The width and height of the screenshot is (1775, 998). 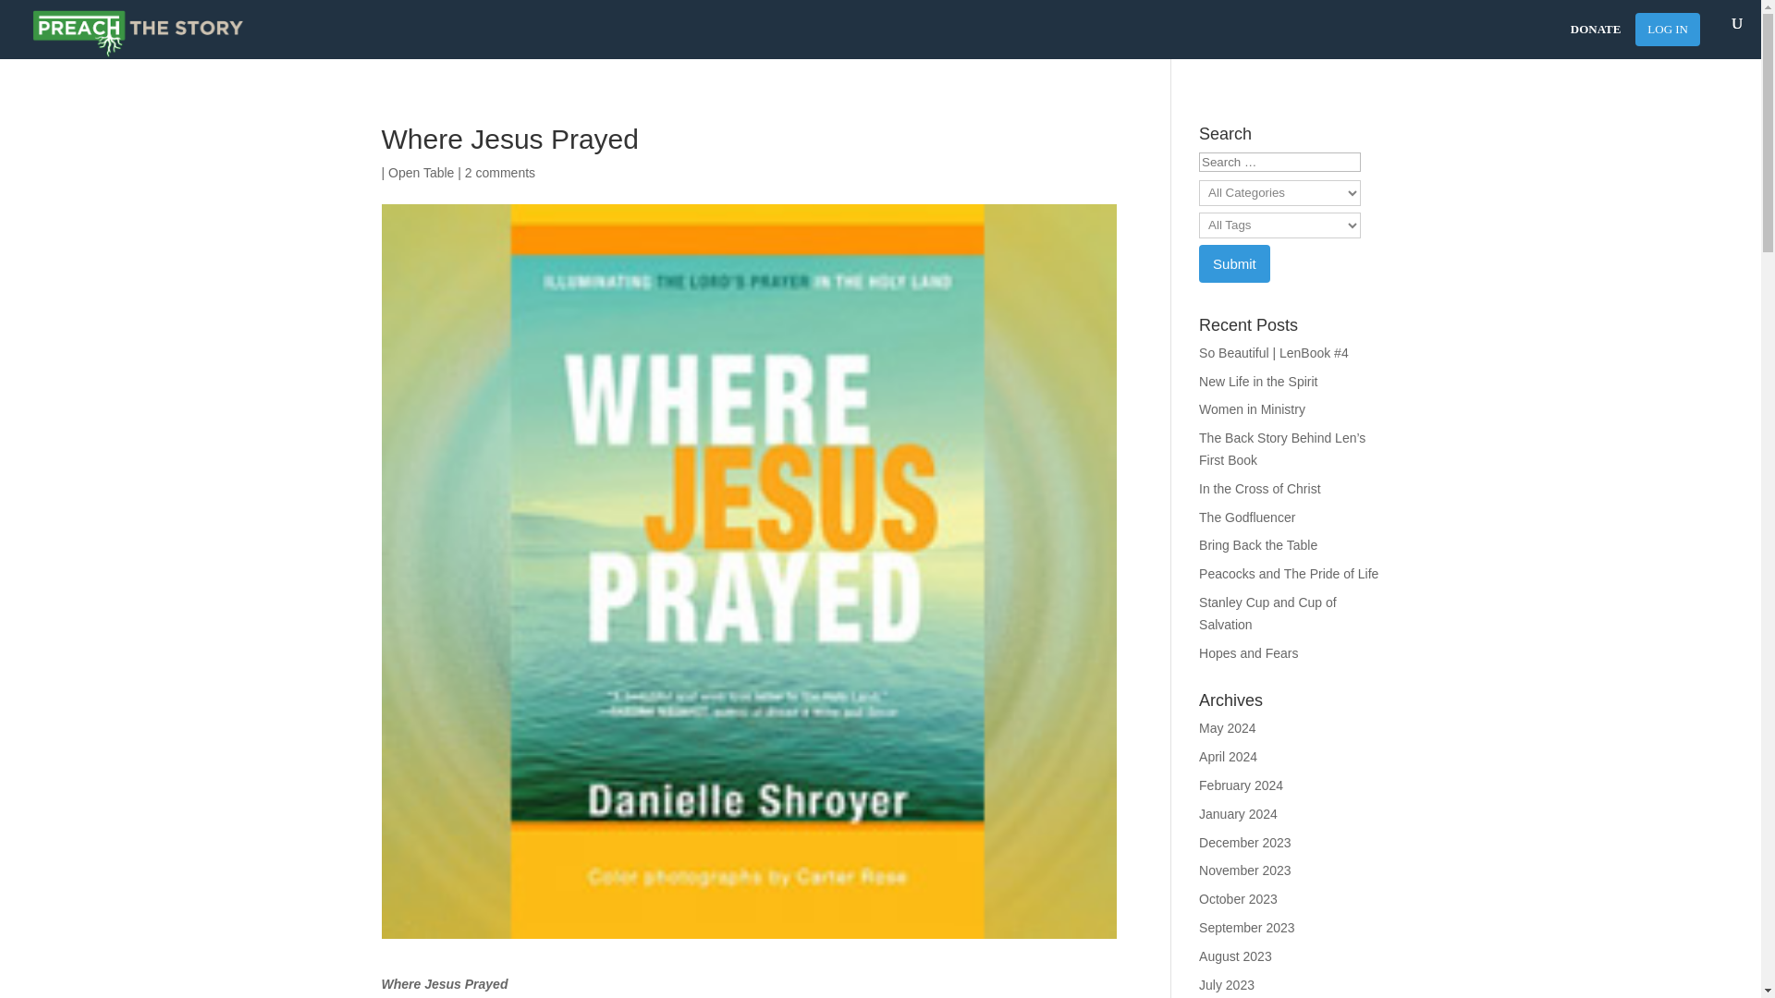 What do you see at coordinates (1289, 573) in the screenshot?
I see `Peacocks and The Pride of Life` at bounding box center [1289, 573].